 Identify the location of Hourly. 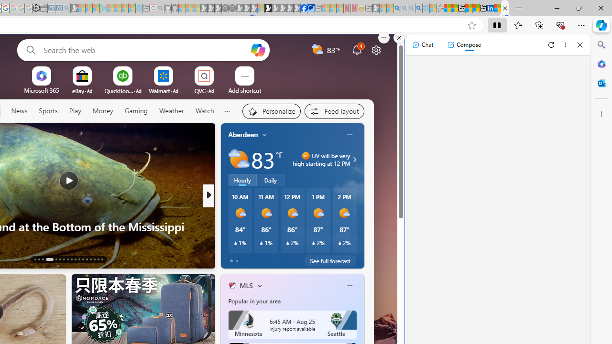
(242, 180).